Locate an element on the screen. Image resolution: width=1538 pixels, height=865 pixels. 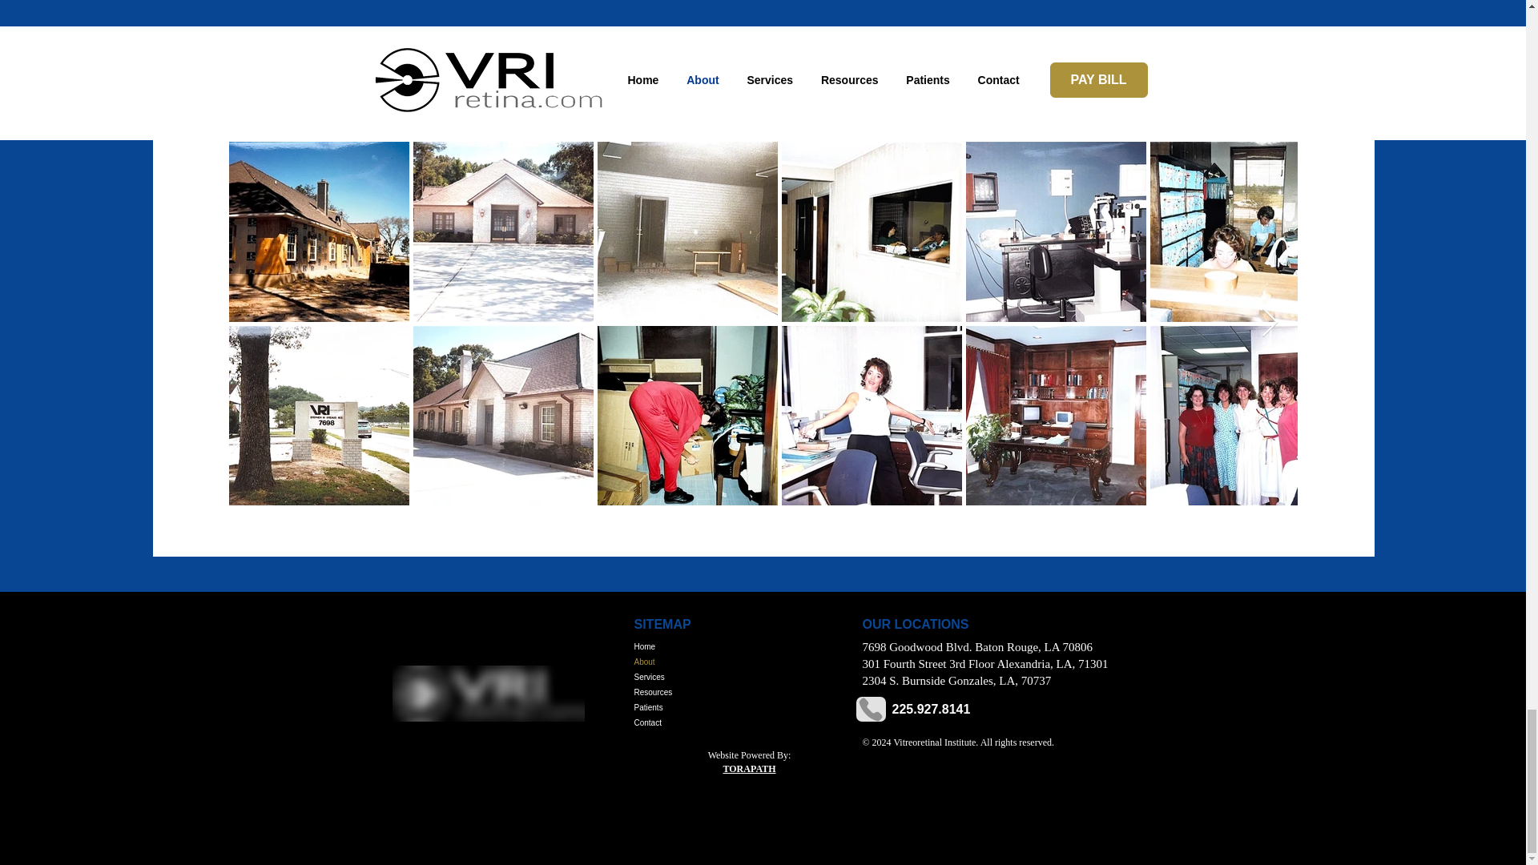
TORAPATH is located at coordinates (748, 768).